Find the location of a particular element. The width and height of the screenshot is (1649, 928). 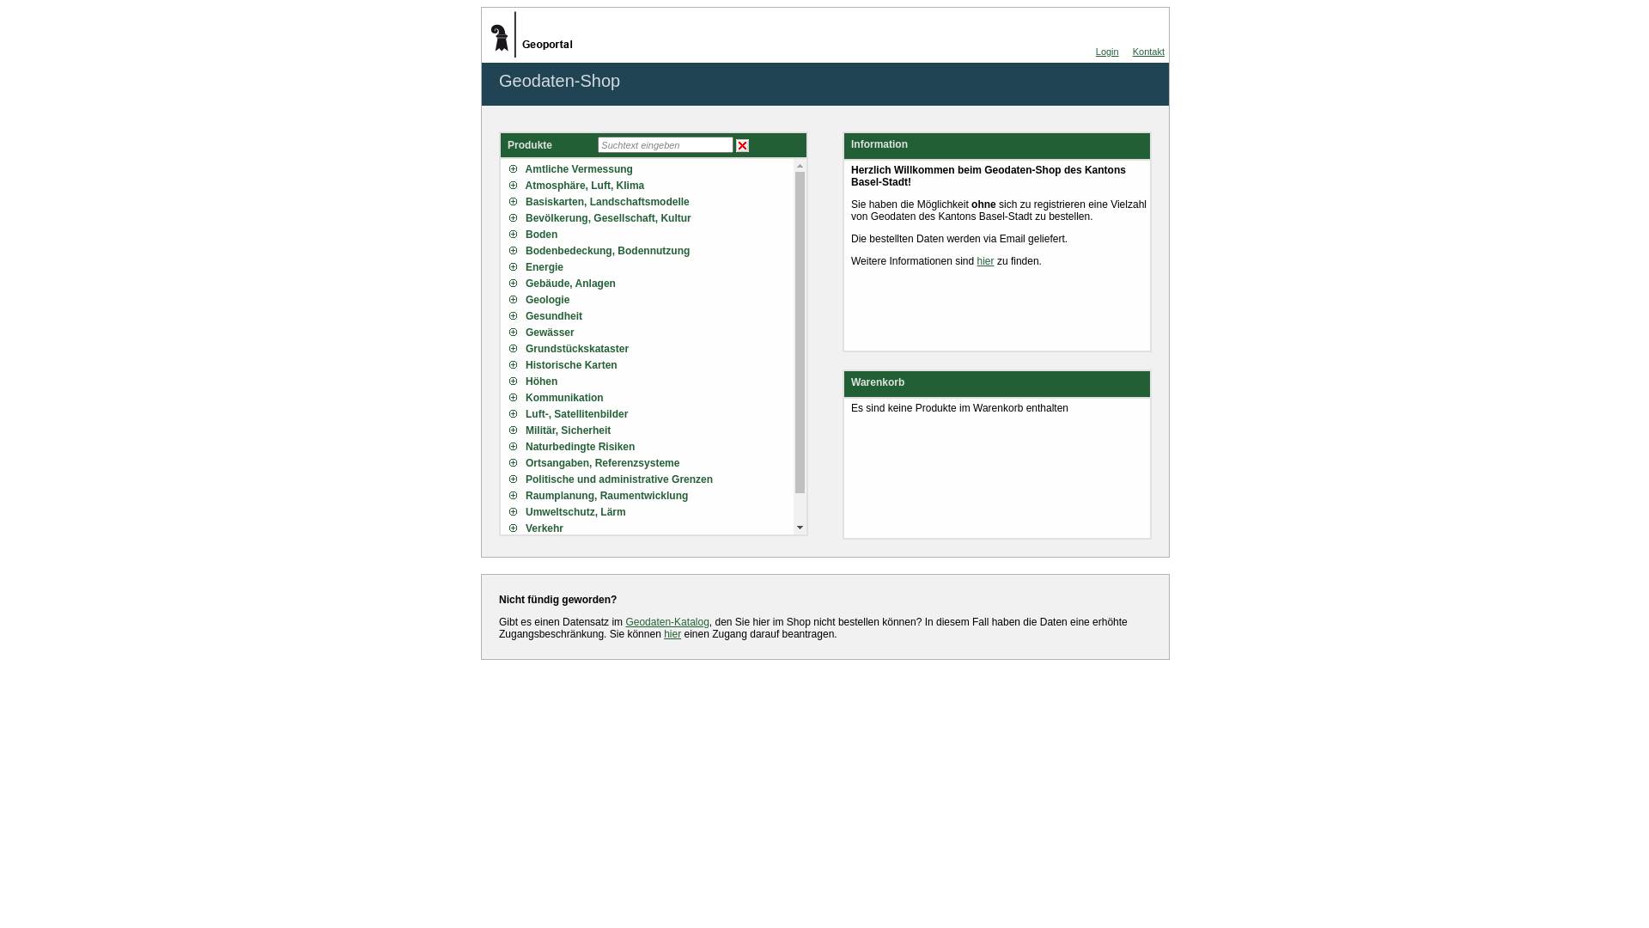

   Bodenbedeckung, Bodennutzung is located at coordinates (651, 251).